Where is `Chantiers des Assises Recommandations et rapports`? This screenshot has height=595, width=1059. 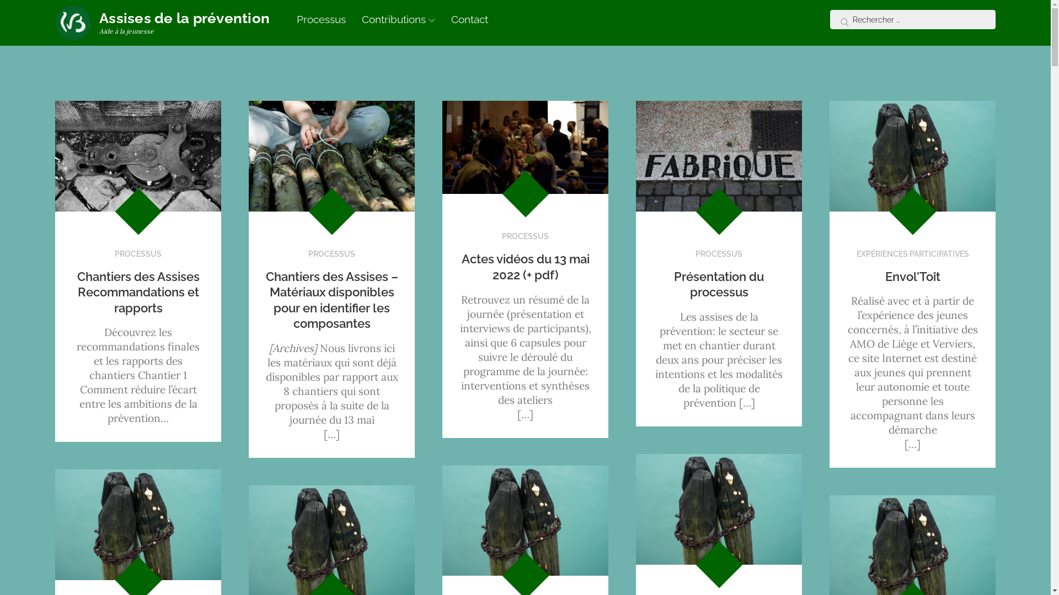 Chantiers des Assises Recommandations et rapports is located at coordinates (138, 292).